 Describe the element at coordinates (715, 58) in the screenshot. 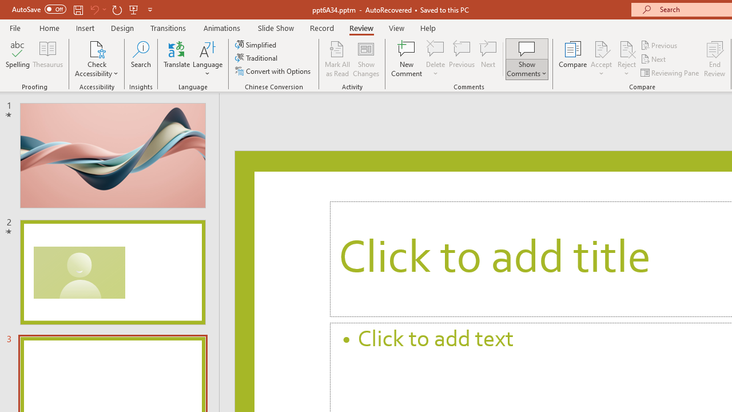

I see `End Review` at that location.